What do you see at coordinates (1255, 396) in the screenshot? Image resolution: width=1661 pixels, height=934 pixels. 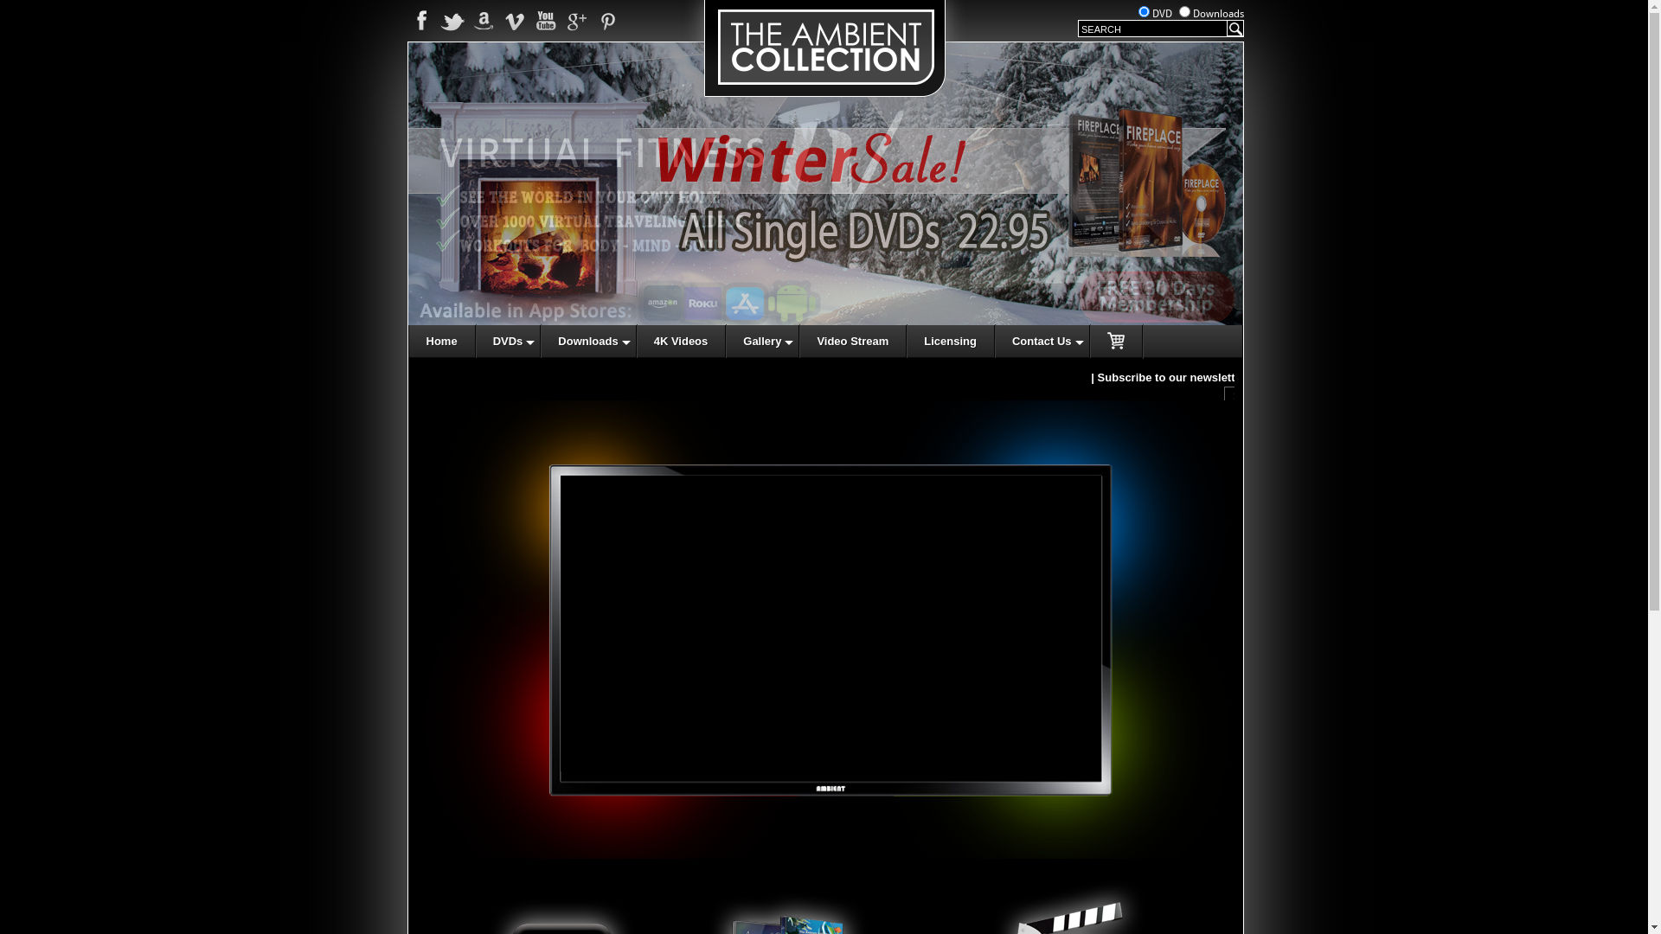 I see `Subscribe` at bounding box center [1255, 396].